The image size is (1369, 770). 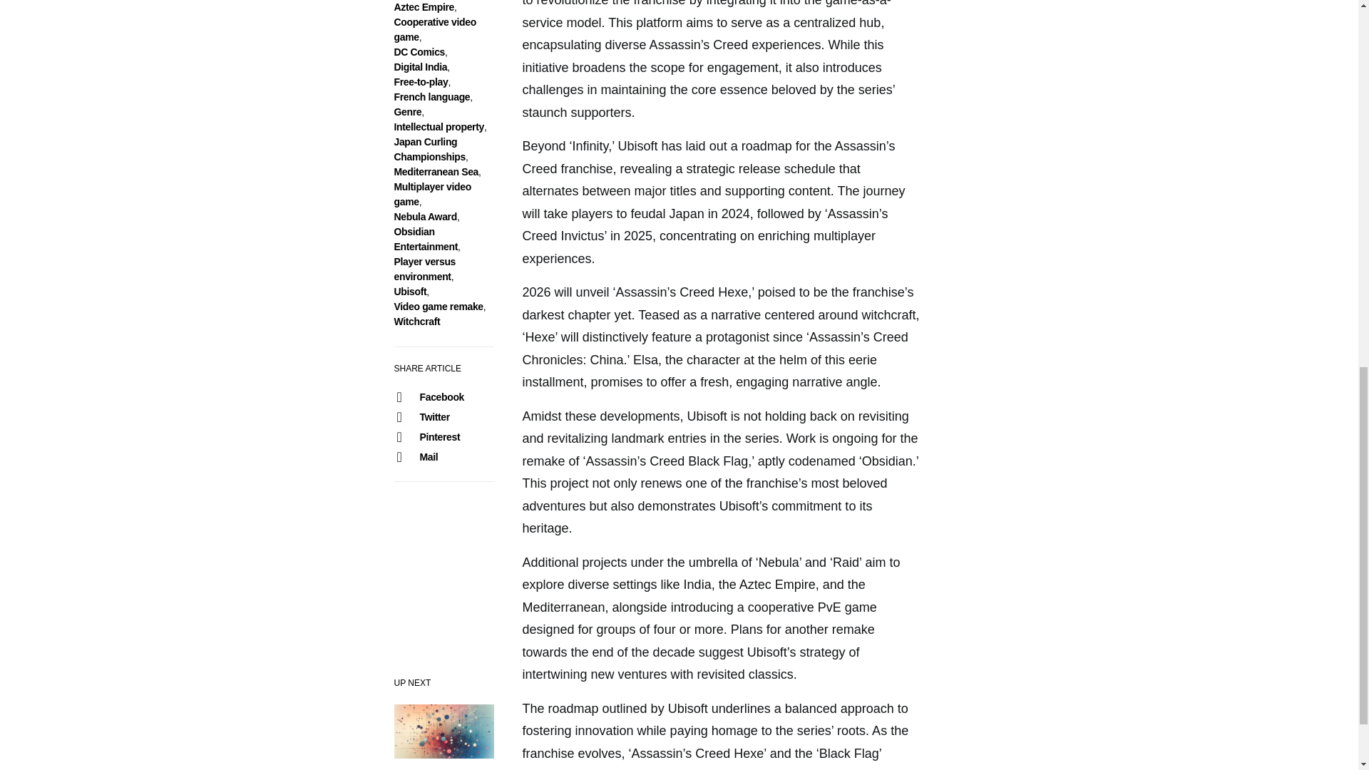 What do you see at coordinates (431, 97) in the screenshot?
I see `French language` at bounding box center [431, 97].